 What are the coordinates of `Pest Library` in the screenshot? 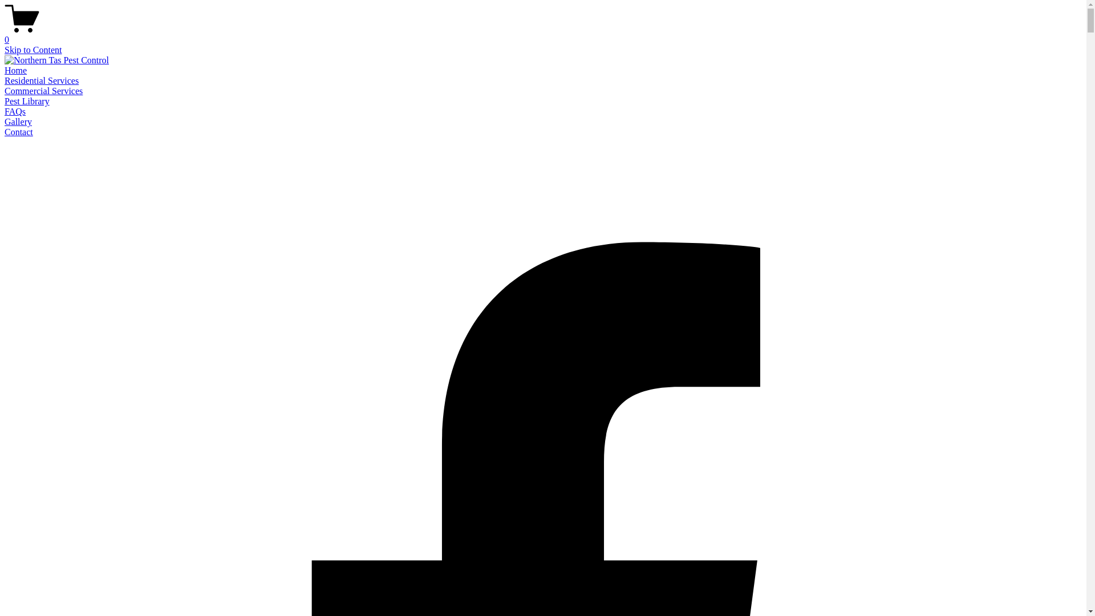 It's located at (27, 102).